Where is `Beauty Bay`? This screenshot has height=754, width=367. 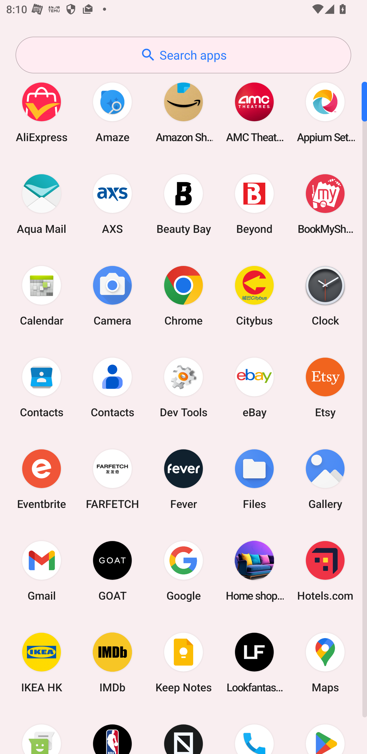
Beauty Bay is located at coordinates (183, 204).